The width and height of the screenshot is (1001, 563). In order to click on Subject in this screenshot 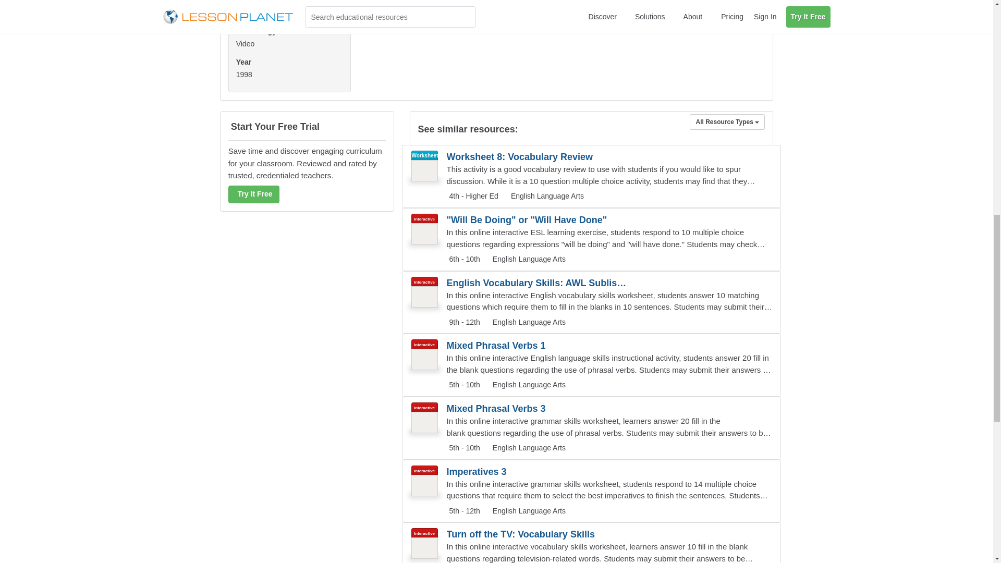, I will do `click(528, 259)`.